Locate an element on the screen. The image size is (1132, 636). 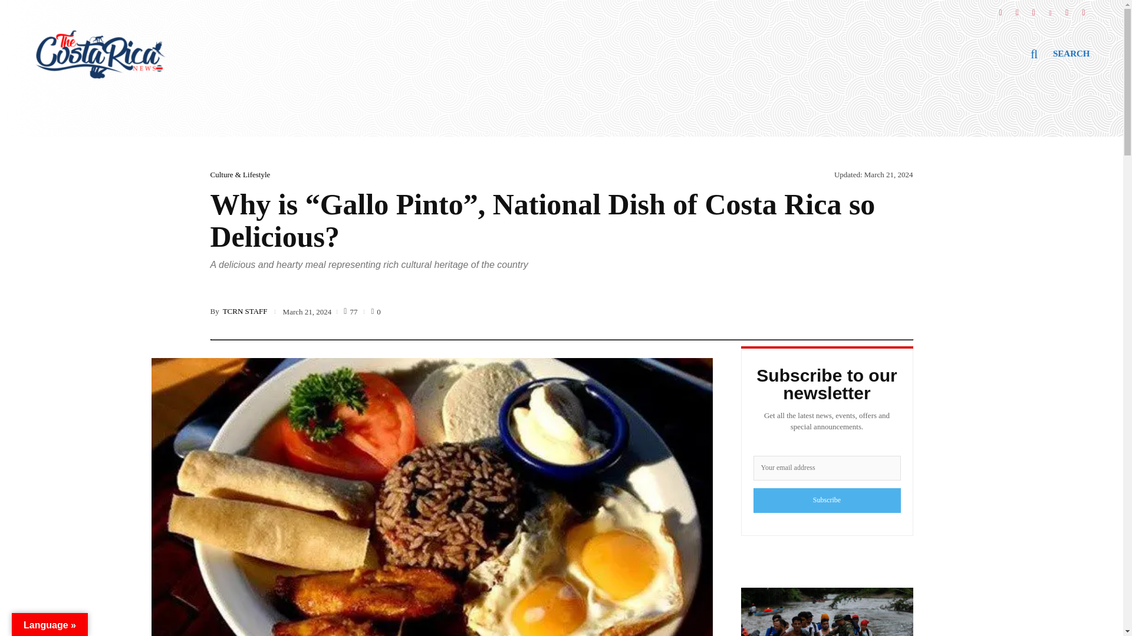
YouTube is located at coordinates (1067, 8).